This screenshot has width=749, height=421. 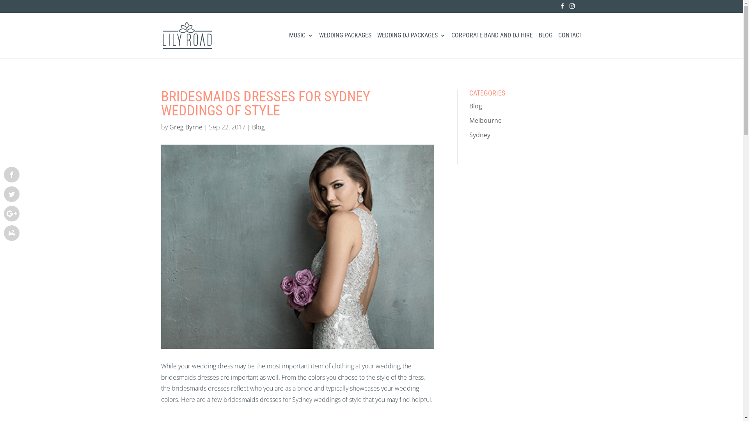 What do you see at coordinates (301, 45) in the screenshot?
I see `MUSIC` at bounding box center [301, 45].